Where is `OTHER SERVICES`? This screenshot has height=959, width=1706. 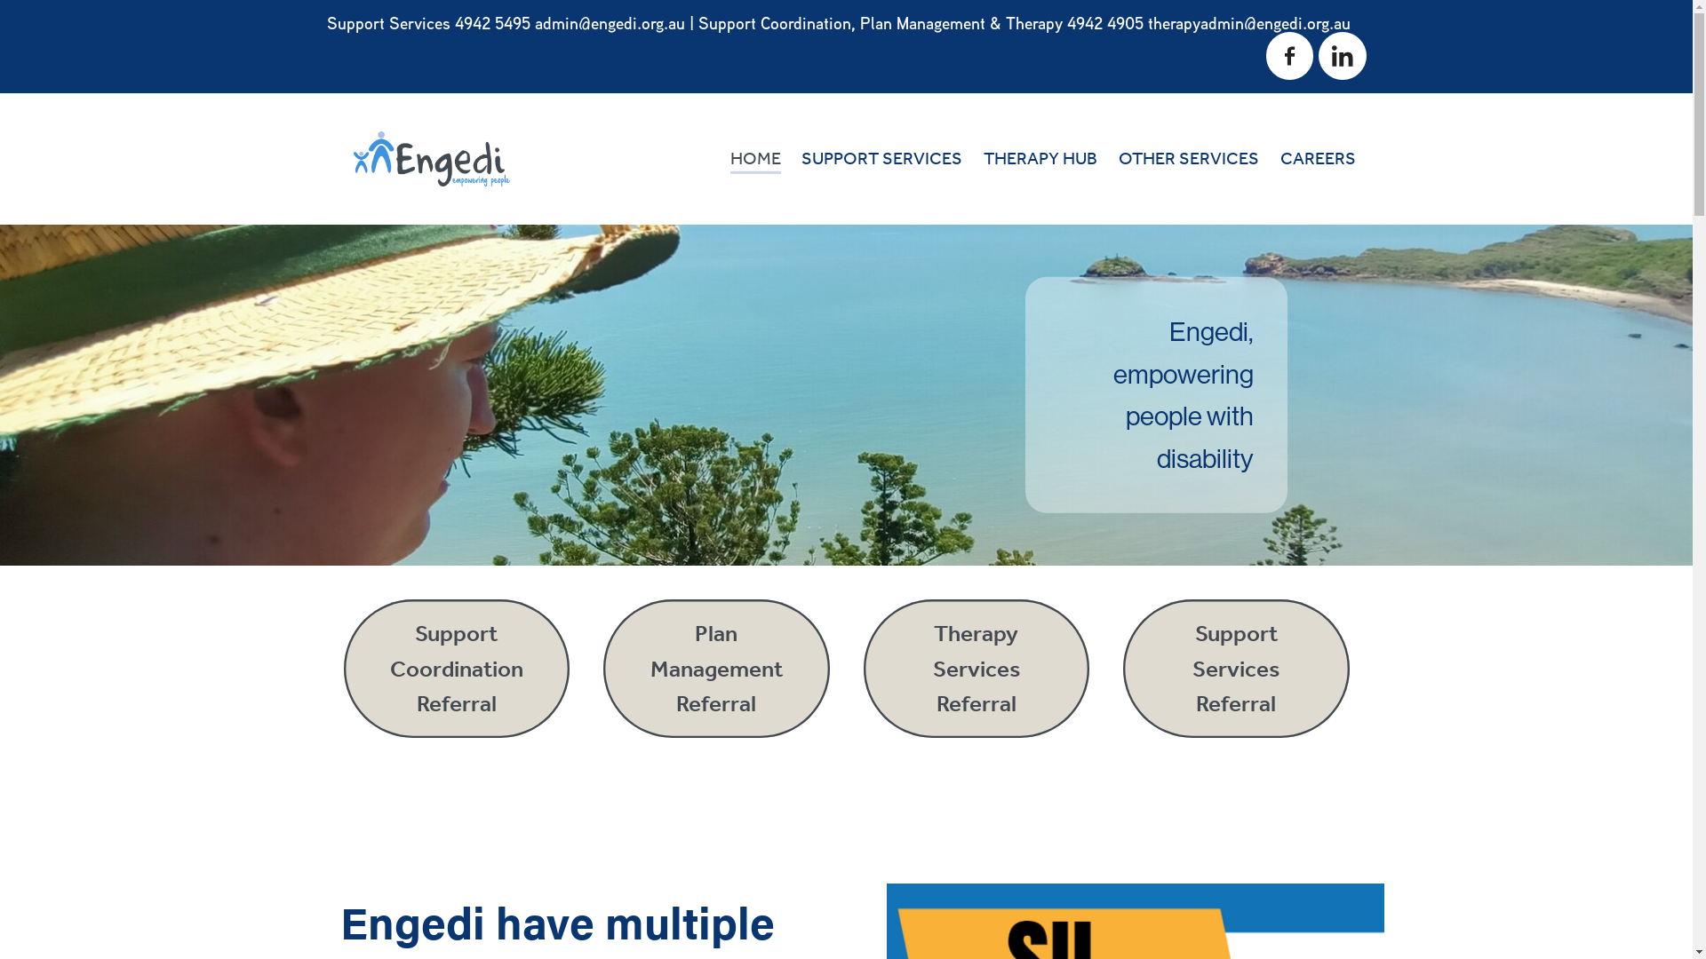 OTHER SERVICES is located at coordinates (1189, 159).